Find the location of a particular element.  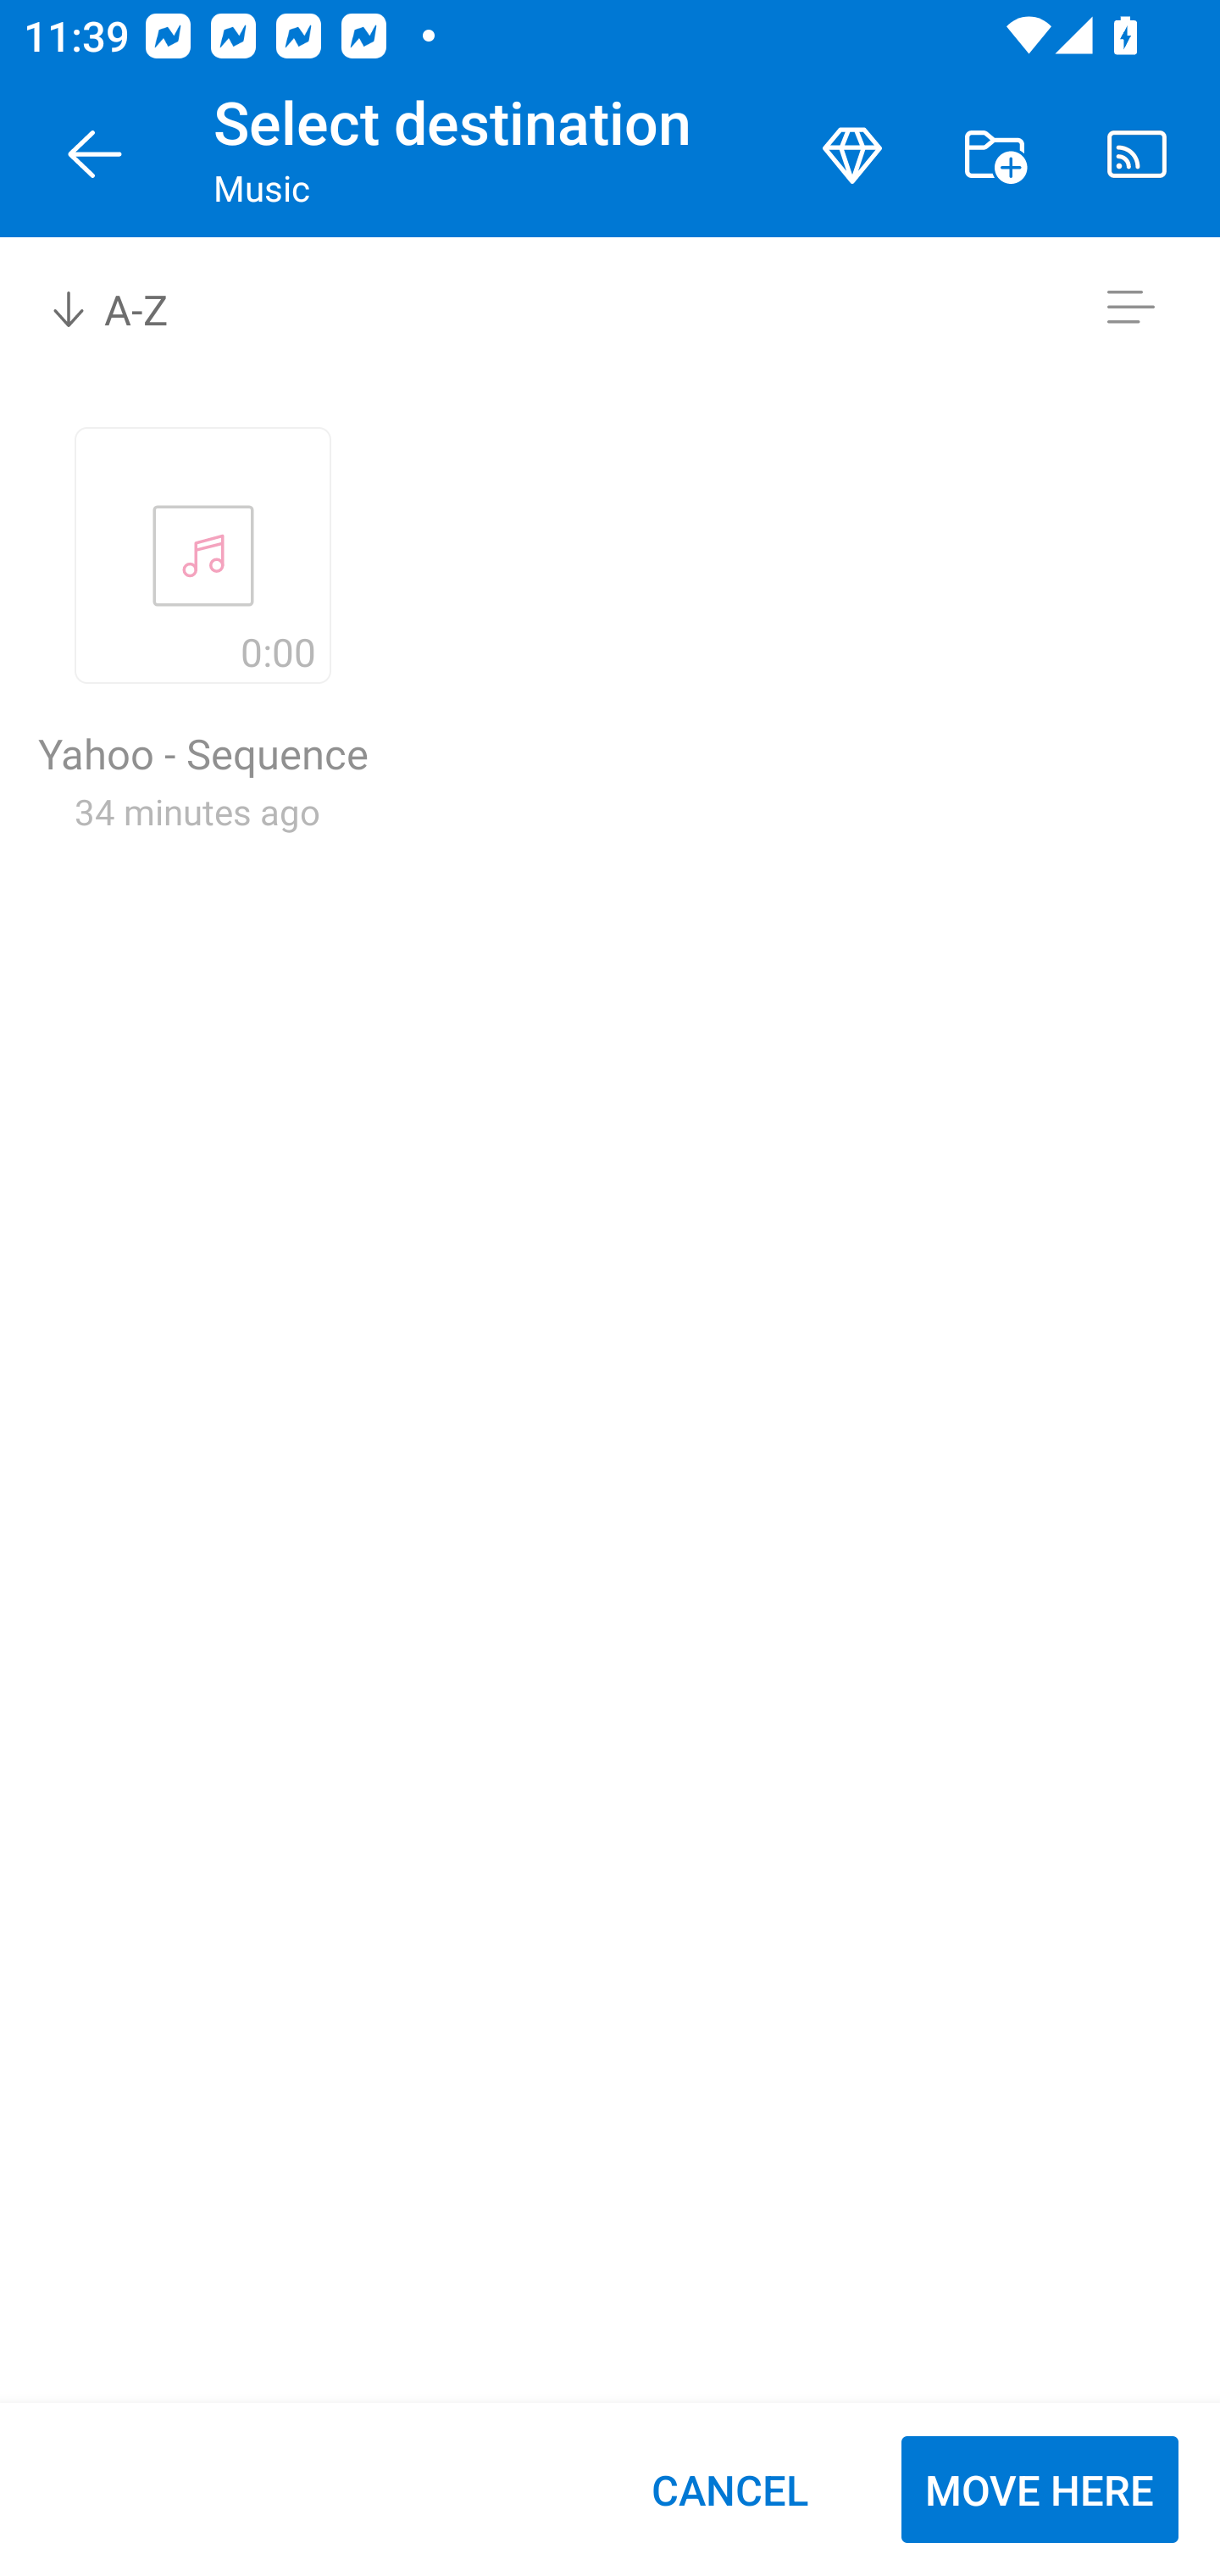

A-Z Sort by combo box, sort by name, A to Z is located at coordinates (132, 307).